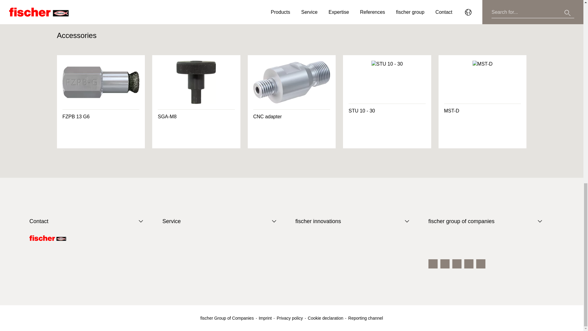  Describe the element at coordinates (196, 102) in the screenshot. I see `SGA-M8` at that location.